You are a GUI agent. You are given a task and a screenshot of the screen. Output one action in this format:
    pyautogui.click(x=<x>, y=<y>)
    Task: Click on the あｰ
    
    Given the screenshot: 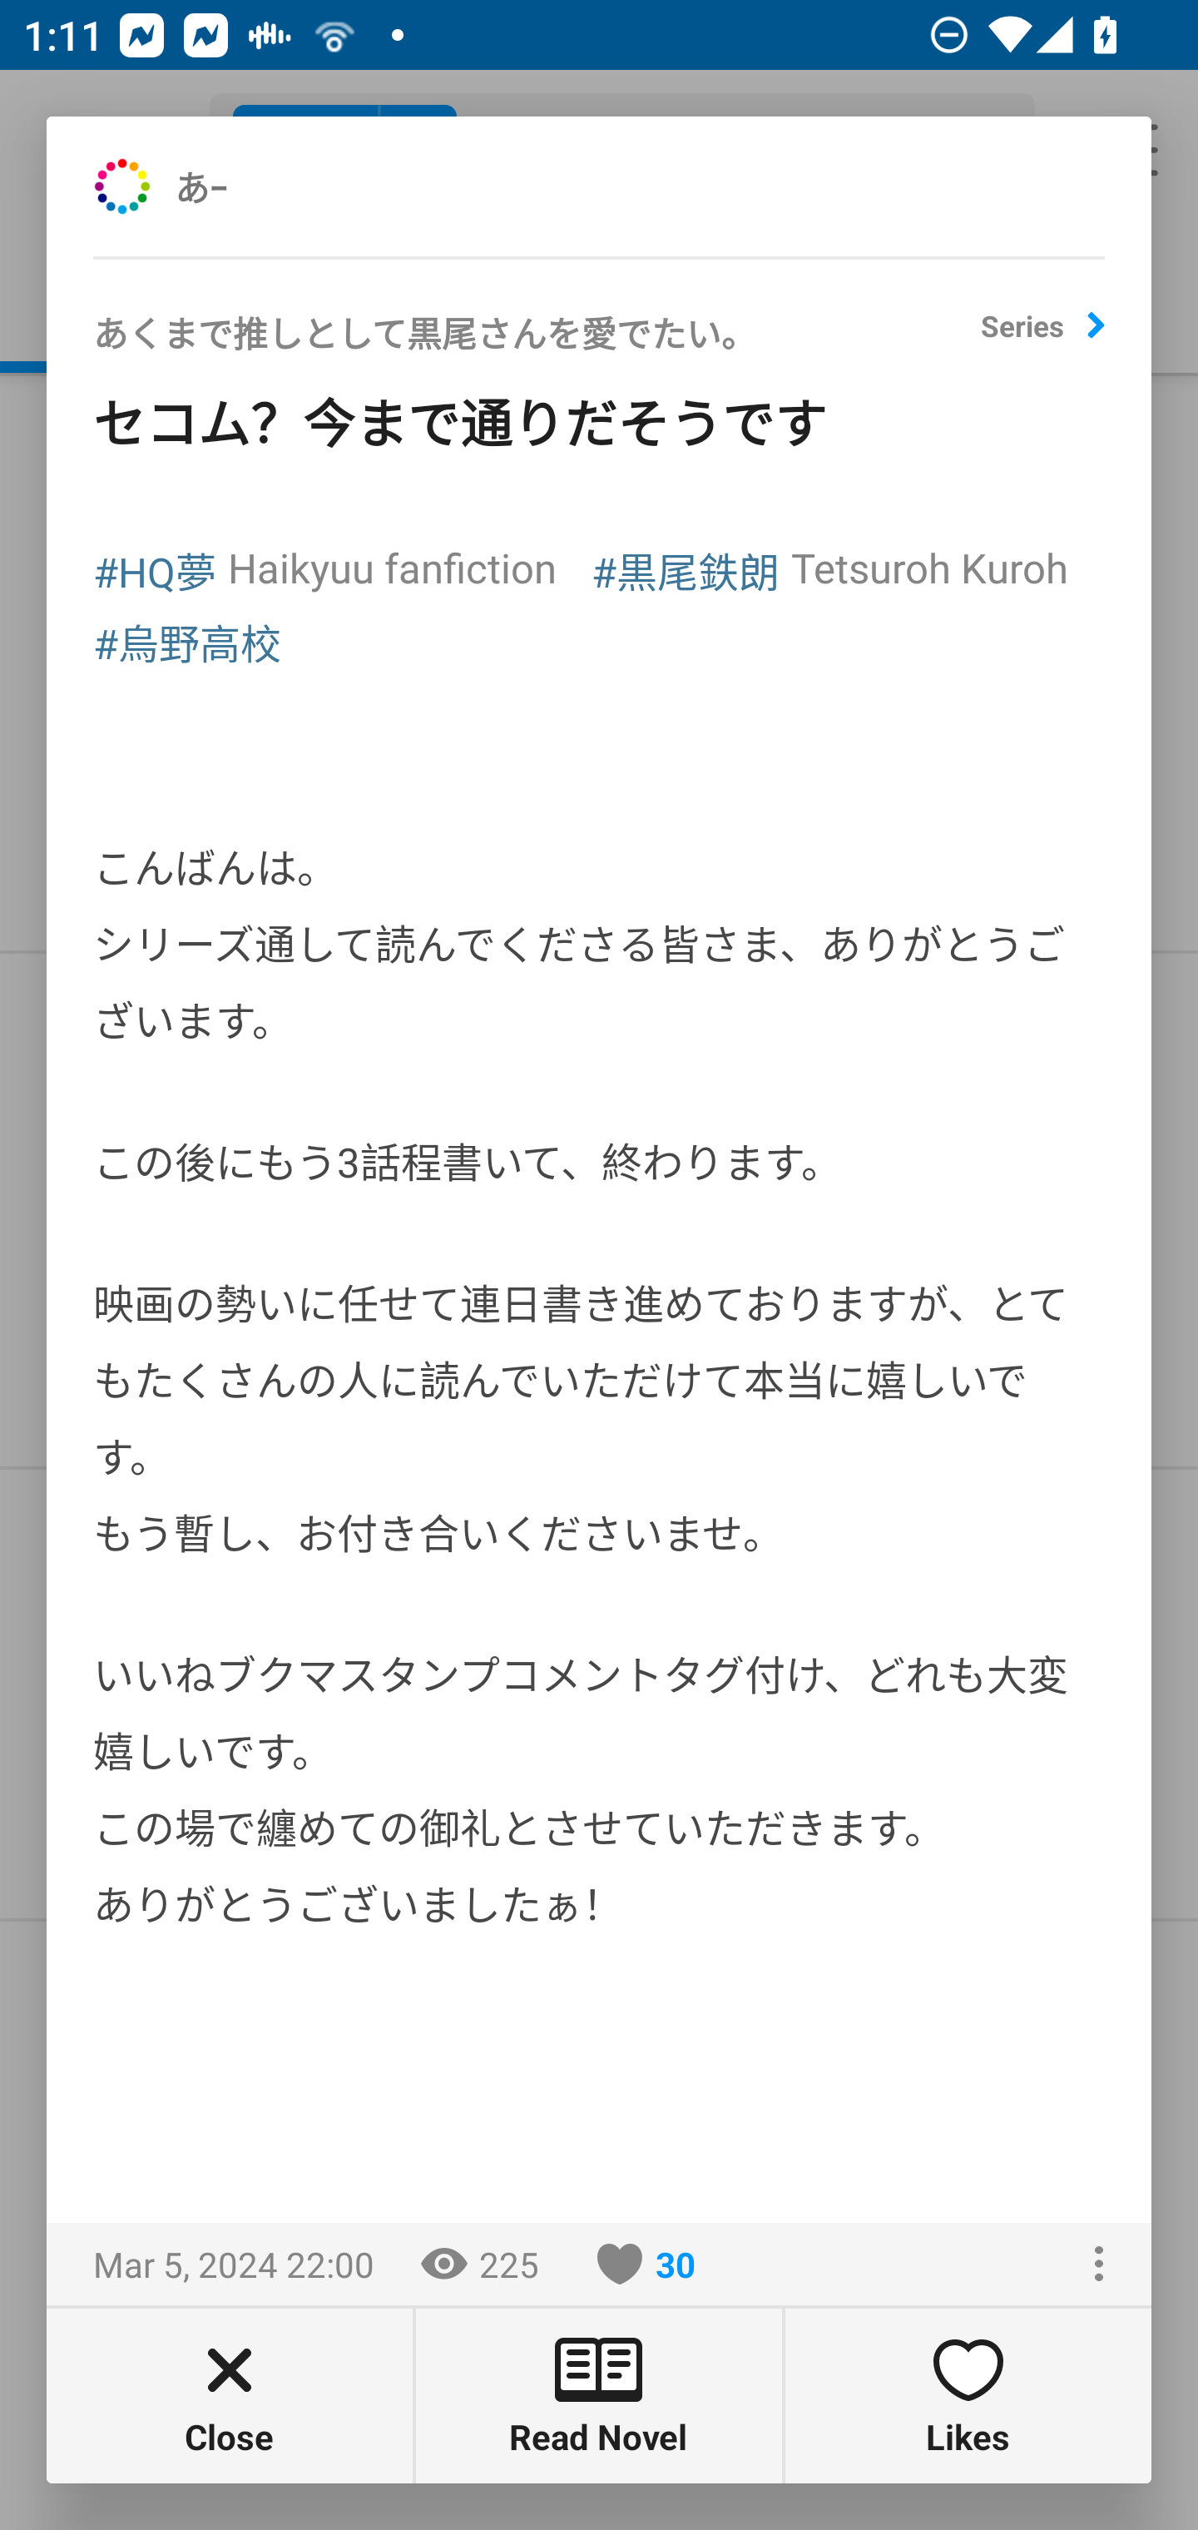 What is the action you would take?
    pyautogui.click(x=235, y=186)
    